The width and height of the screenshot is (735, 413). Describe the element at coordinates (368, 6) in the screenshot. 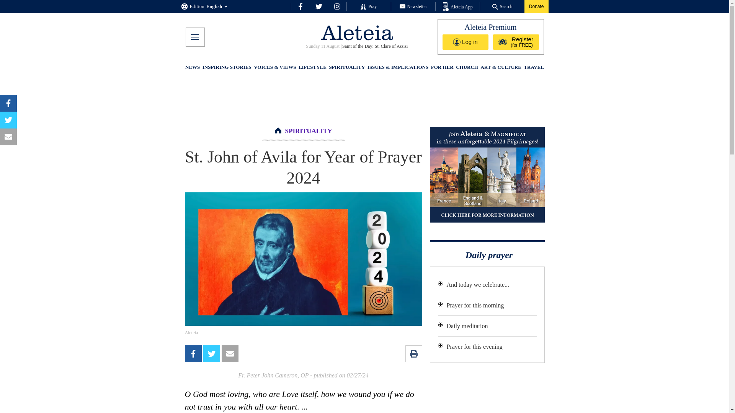

I see `Pray` at that location.